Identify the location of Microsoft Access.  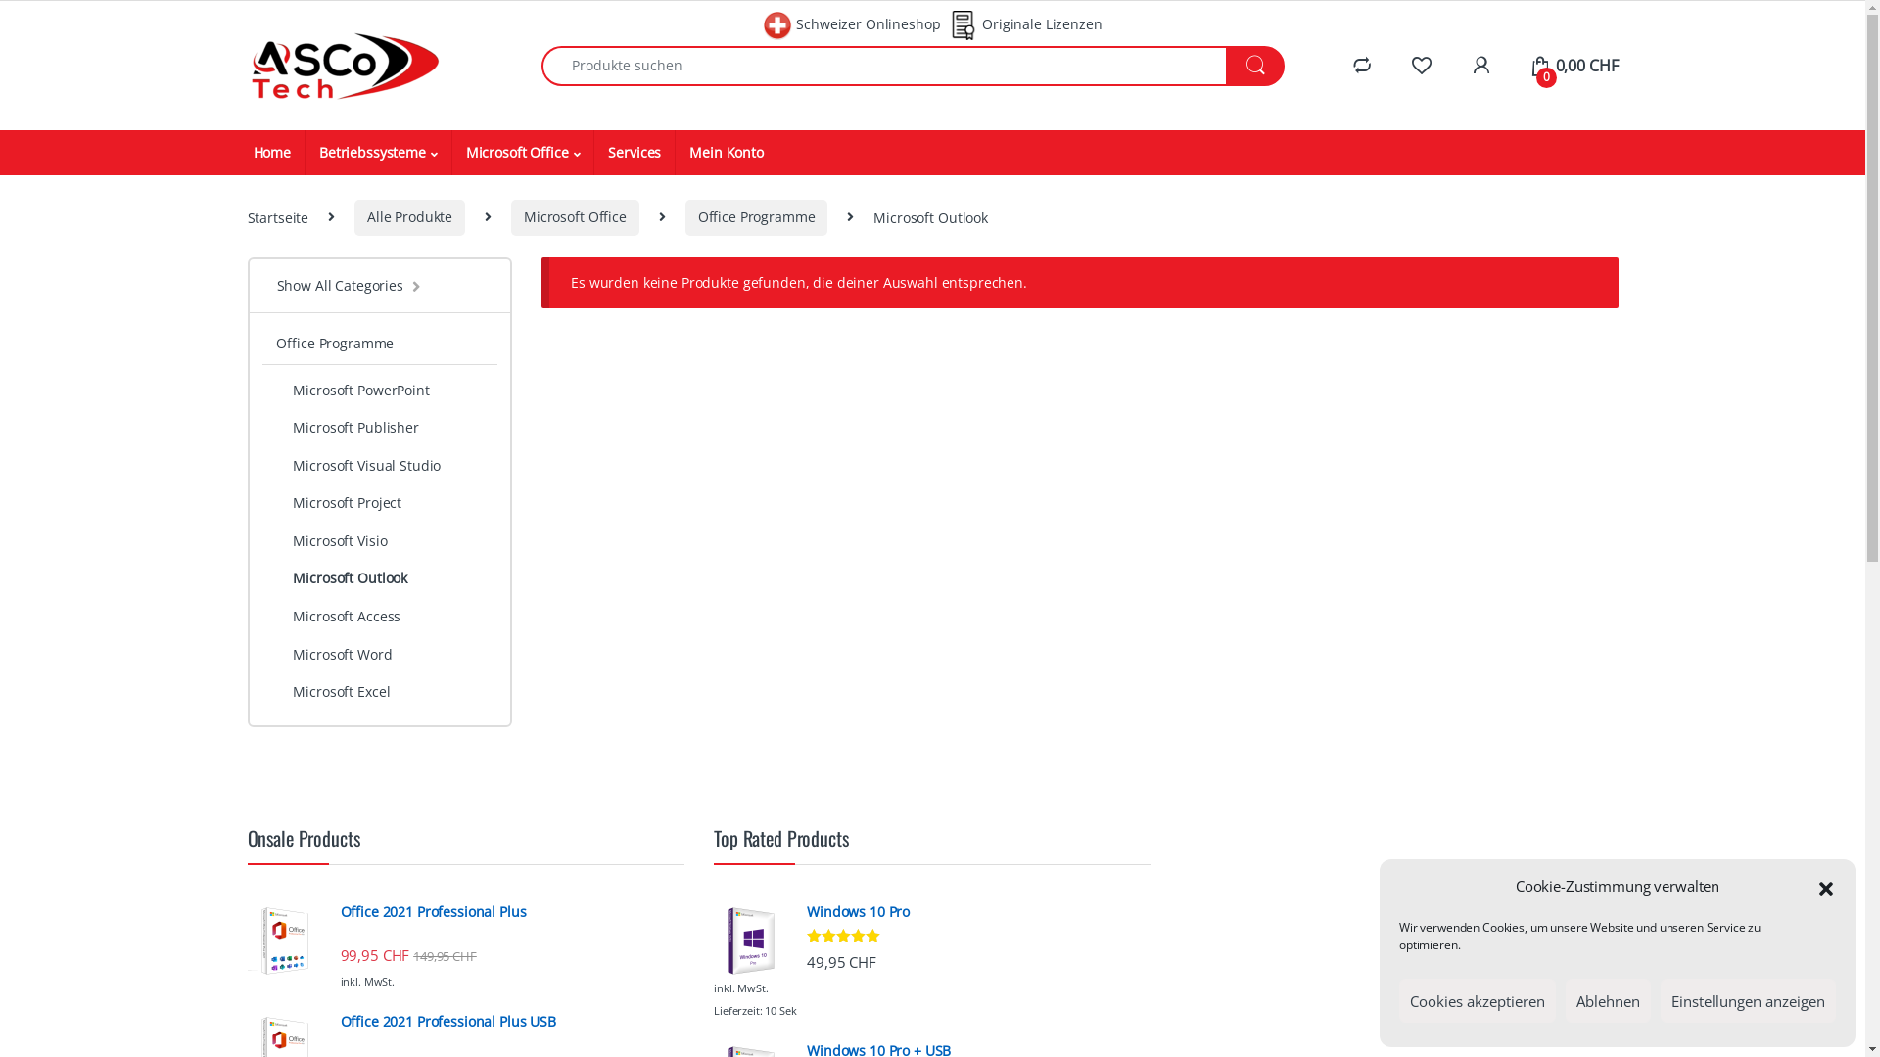
(380, 619).